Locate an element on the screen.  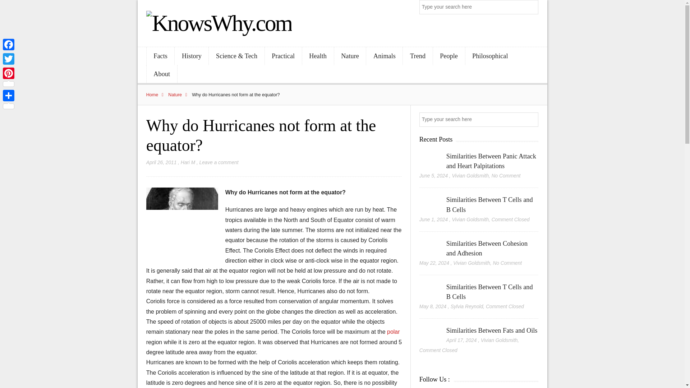
Animals is located at coordinates (384, 56).